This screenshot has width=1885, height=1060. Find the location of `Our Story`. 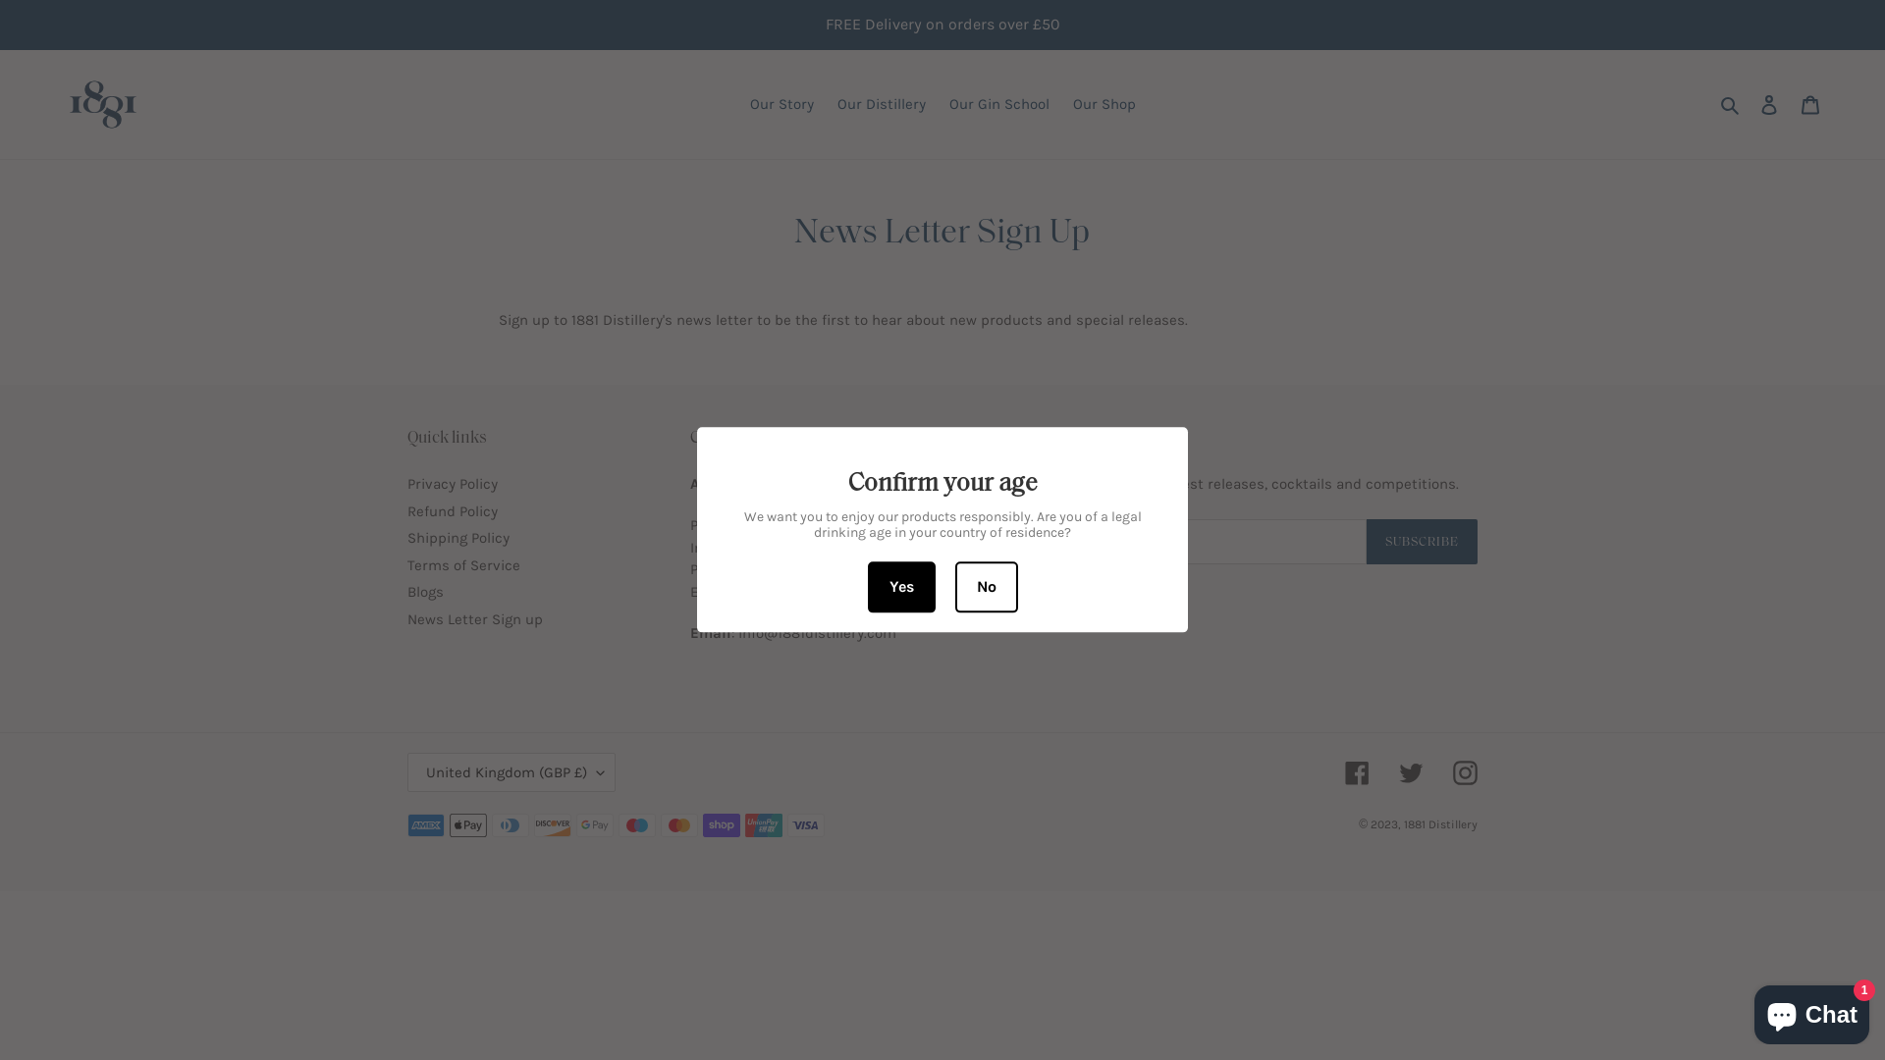

Our Story is located at coordinates (781, 104).